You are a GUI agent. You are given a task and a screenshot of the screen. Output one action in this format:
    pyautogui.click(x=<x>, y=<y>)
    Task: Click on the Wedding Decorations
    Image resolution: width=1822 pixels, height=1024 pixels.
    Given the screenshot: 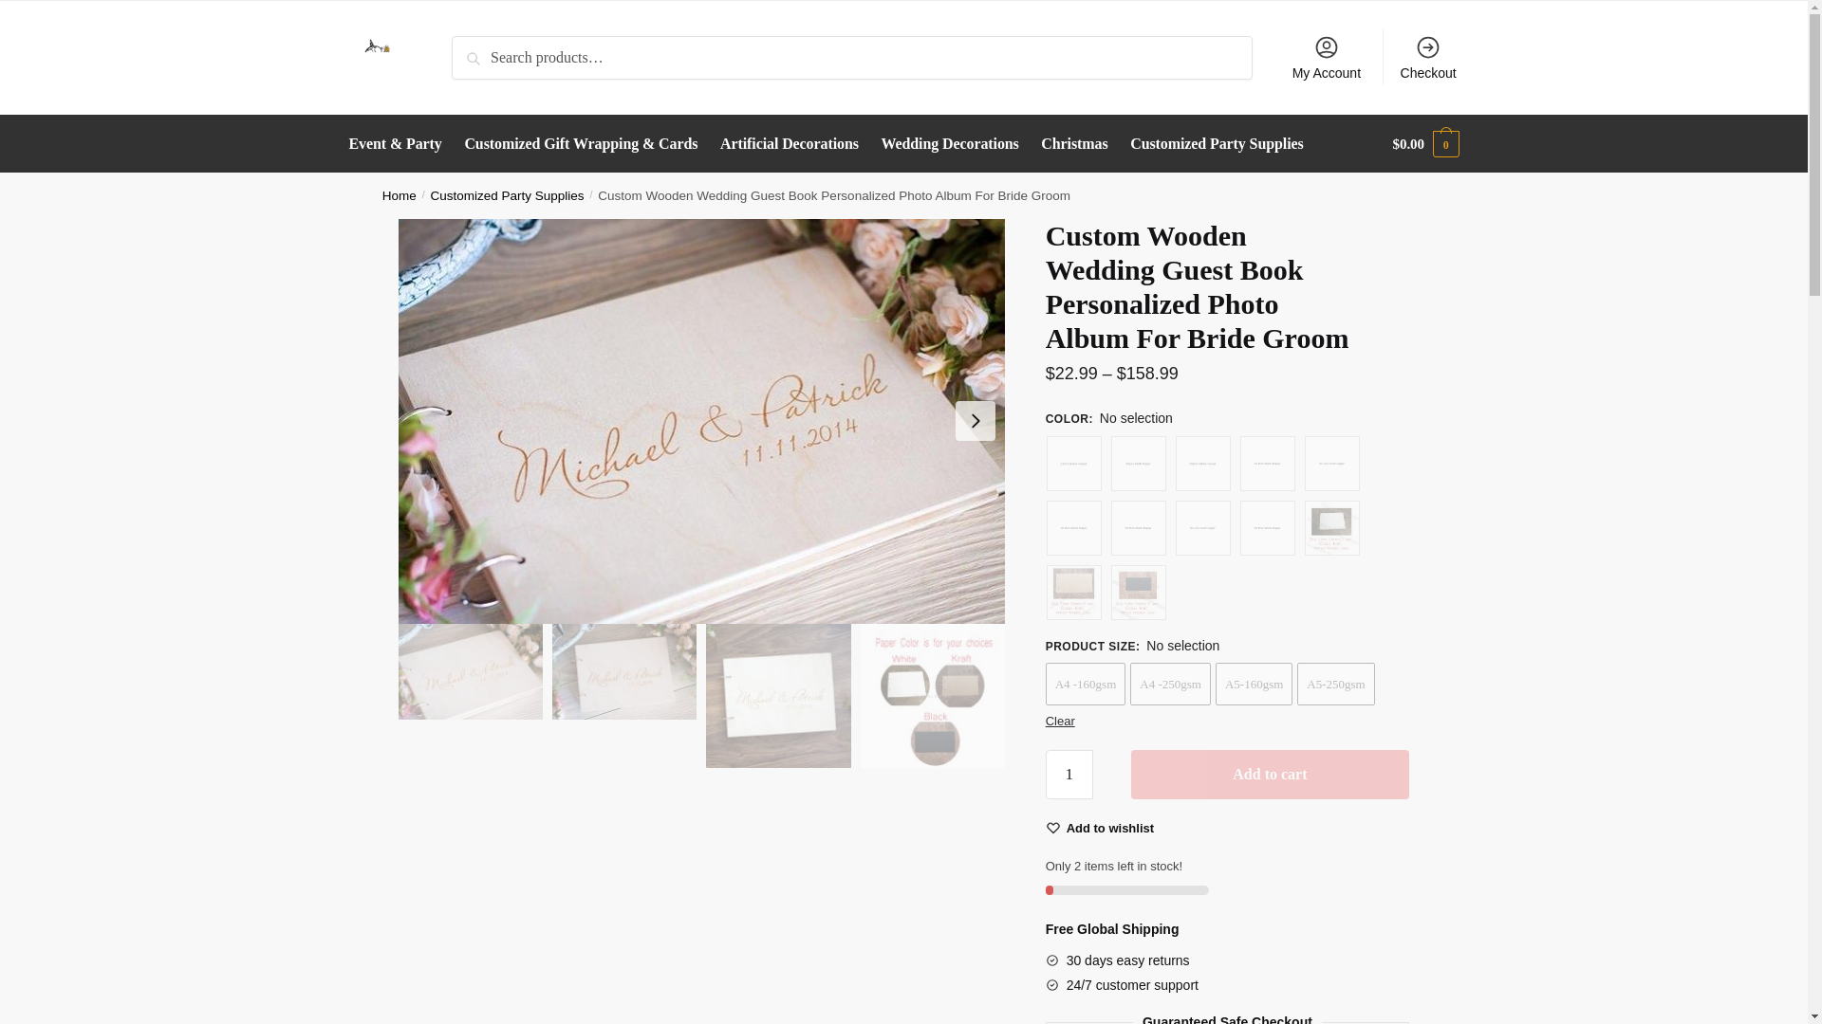 What is the action you would take?
    pyautogui.click(x=949, y=144)
    